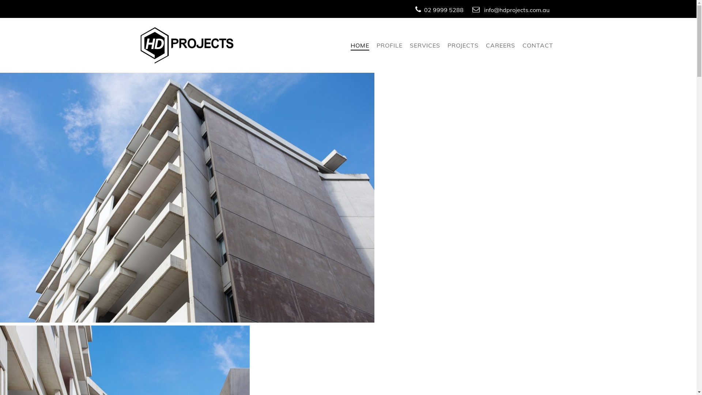 The image size is (702, 395). What do you see at coordinates (537, 46) in the screenshot?
I see `CONTACT` at bounding box center [537, 46].